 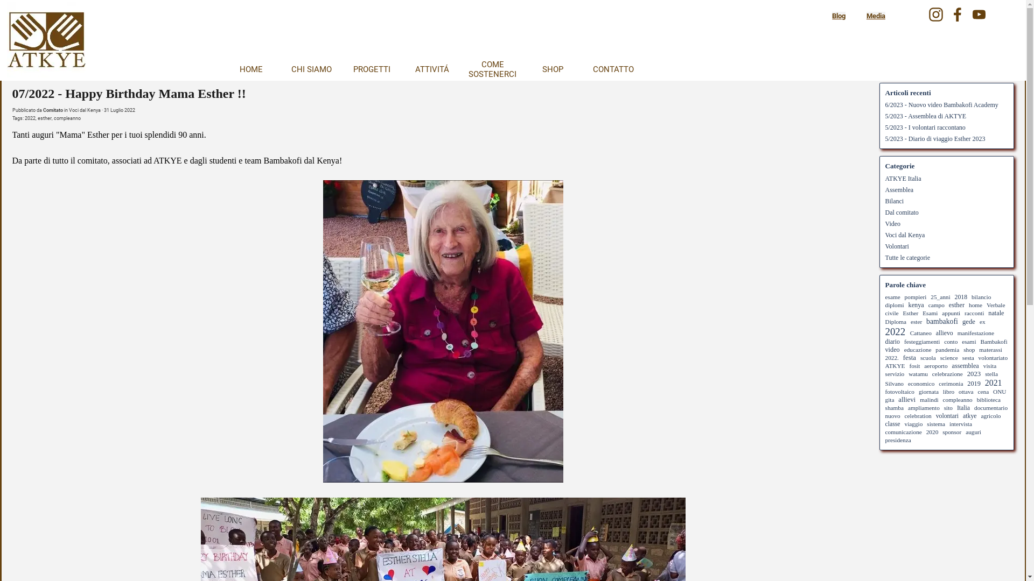 I want to click on libro, so click(x=949, y=392).